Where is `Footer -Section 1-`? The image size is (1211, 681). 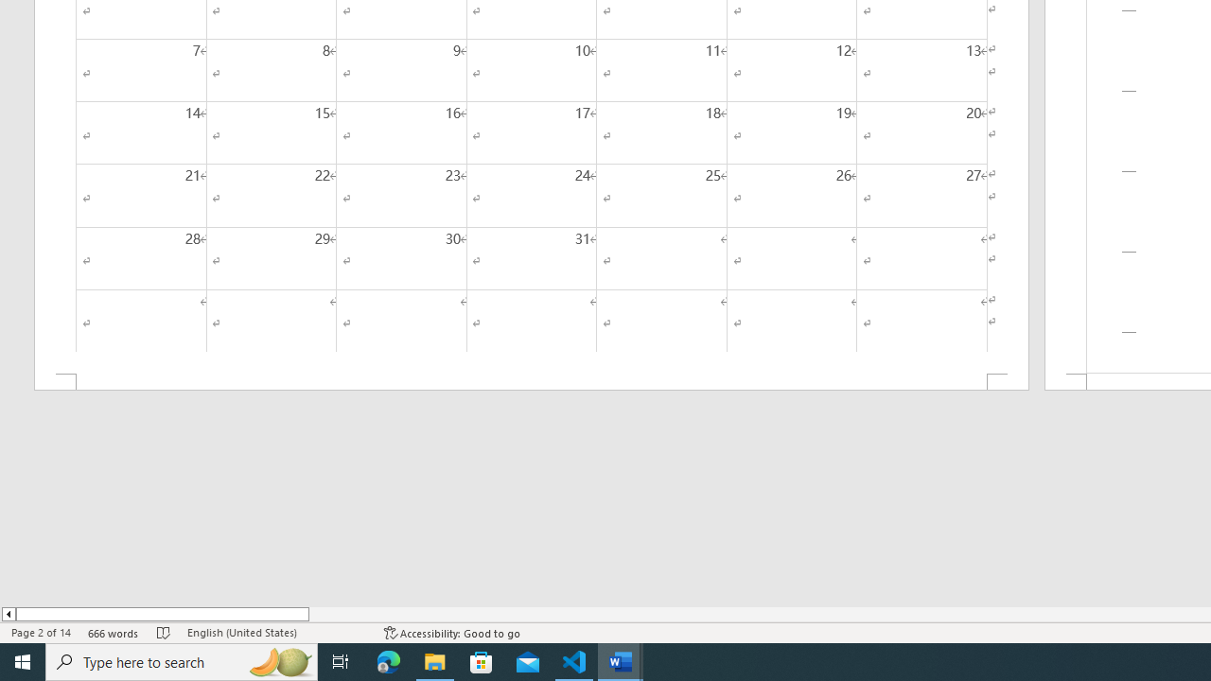 Footer -Section 1- is located at coordinates (532, 382).